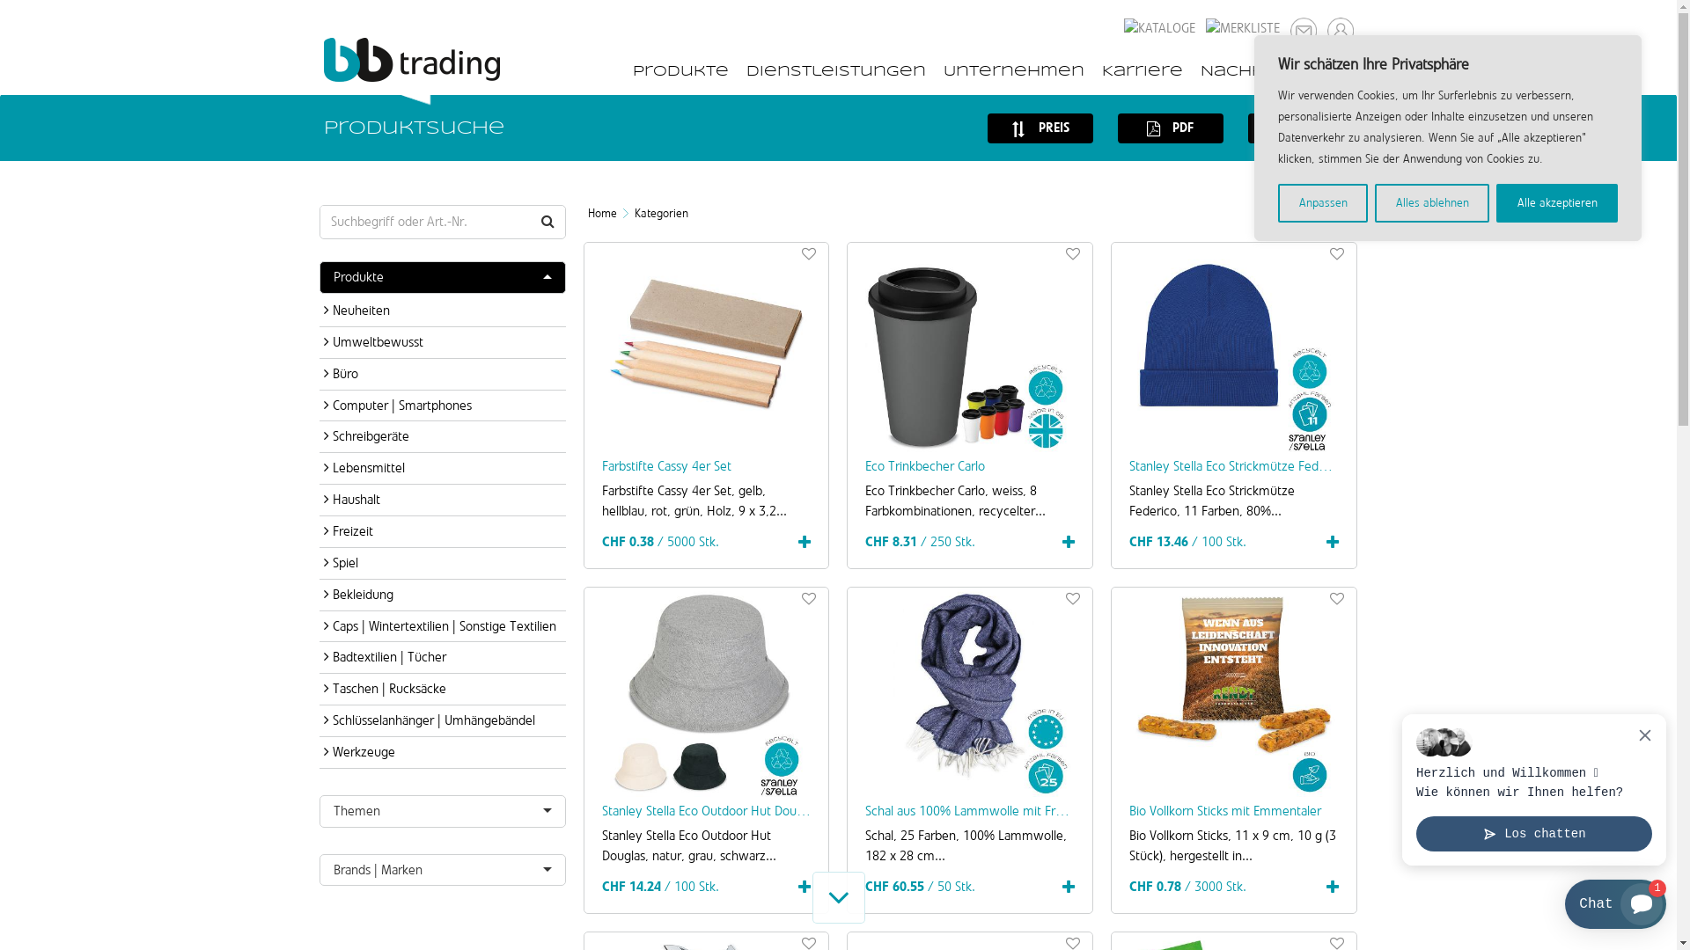  I want to click on Kategorien, so click(660, 213).